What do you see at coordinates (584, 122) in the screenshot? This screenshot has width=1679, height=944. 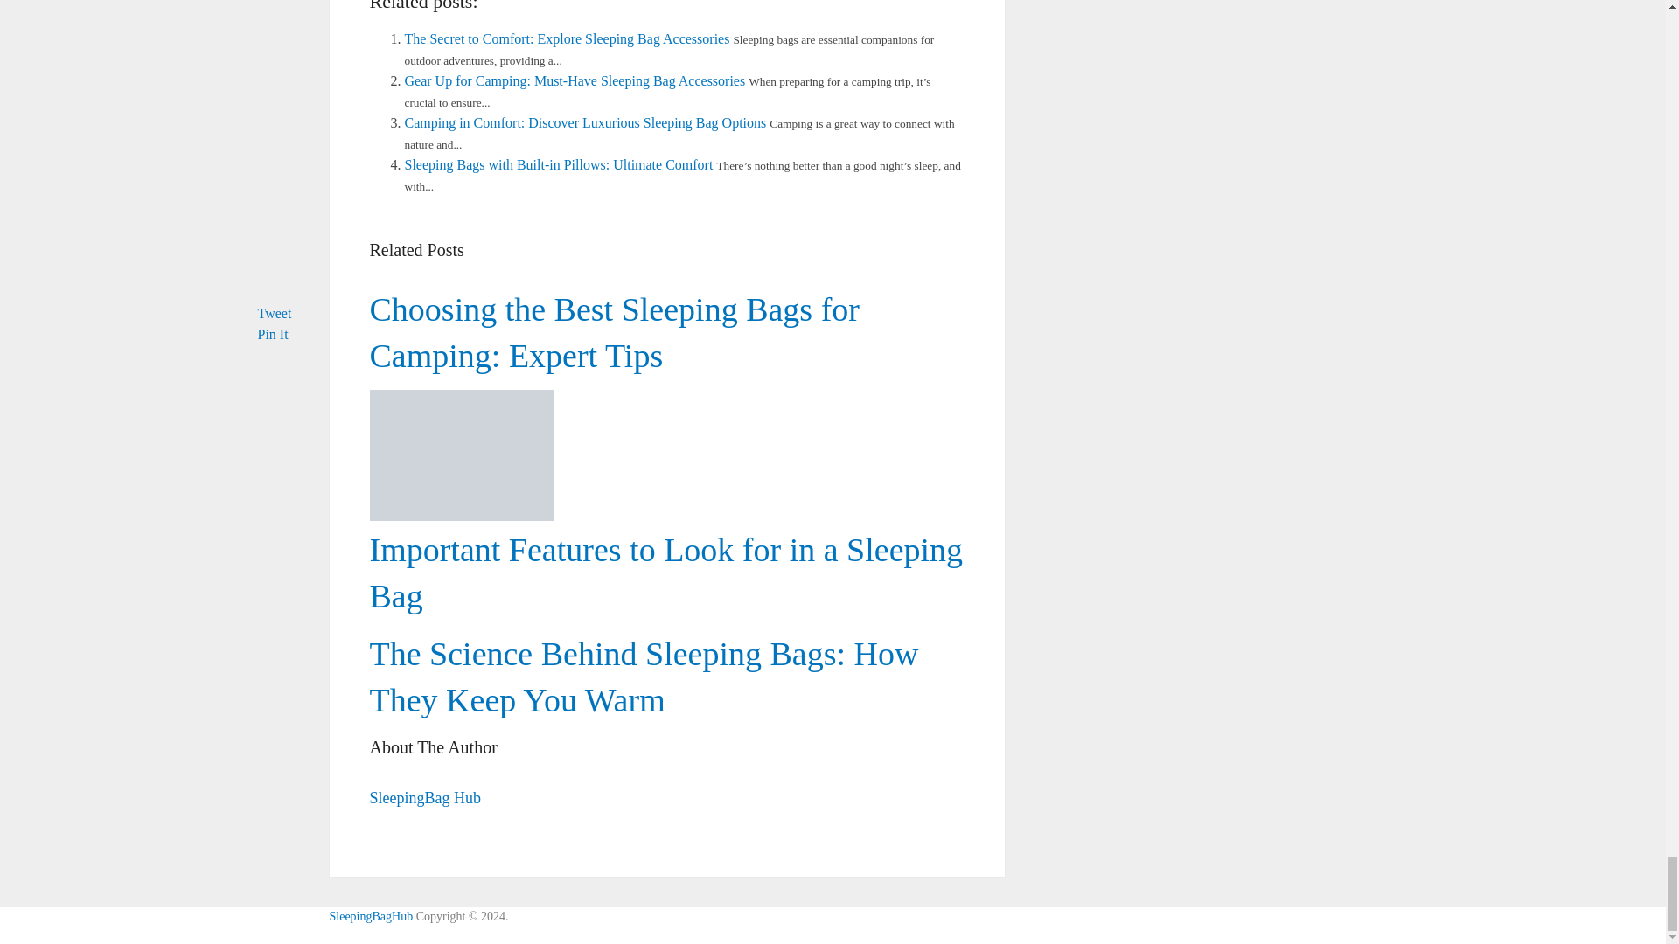 I see `Camping in Comfort: Discover Luxurious Sleeping Bag Options` at bounding box center [584, 122].